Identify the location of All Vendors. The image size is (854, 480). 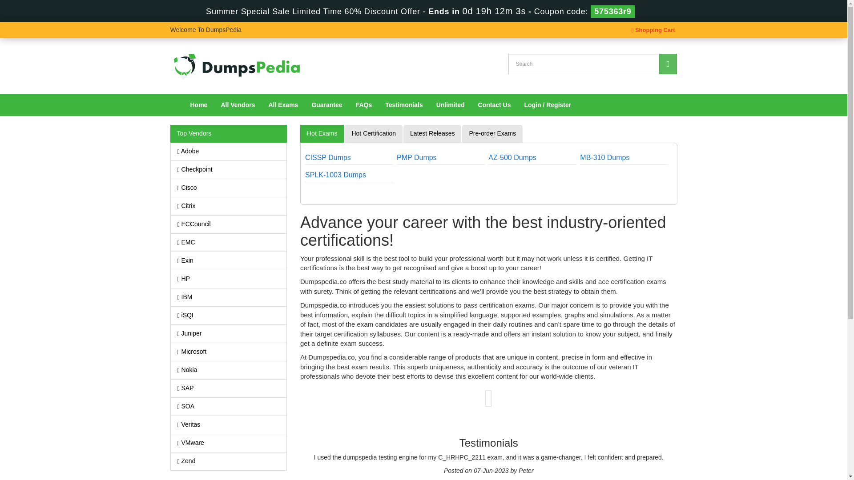
(238, 105).